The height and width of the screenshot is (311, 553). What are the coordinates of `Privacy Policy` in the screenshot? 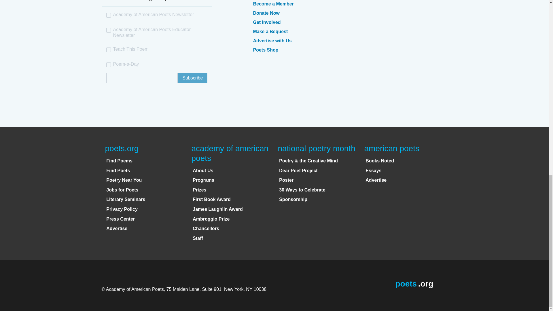 It's located at (122, 209).